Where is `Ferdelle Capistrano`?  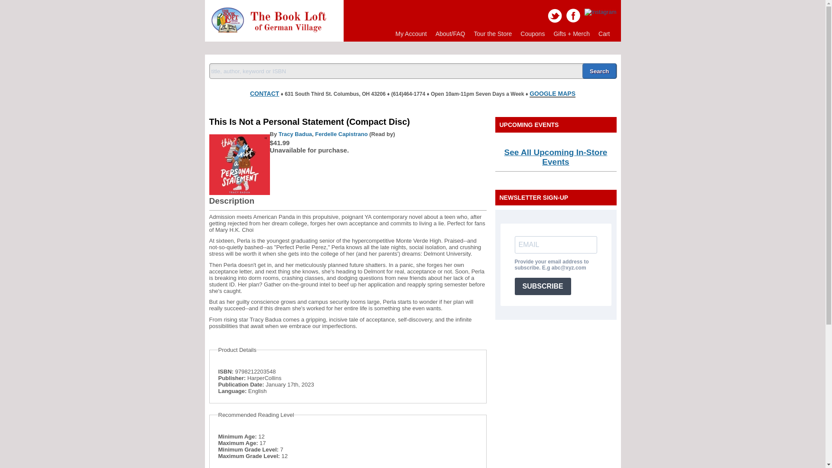
Ferdelle Capistrano is located at coordinates (341, 134).